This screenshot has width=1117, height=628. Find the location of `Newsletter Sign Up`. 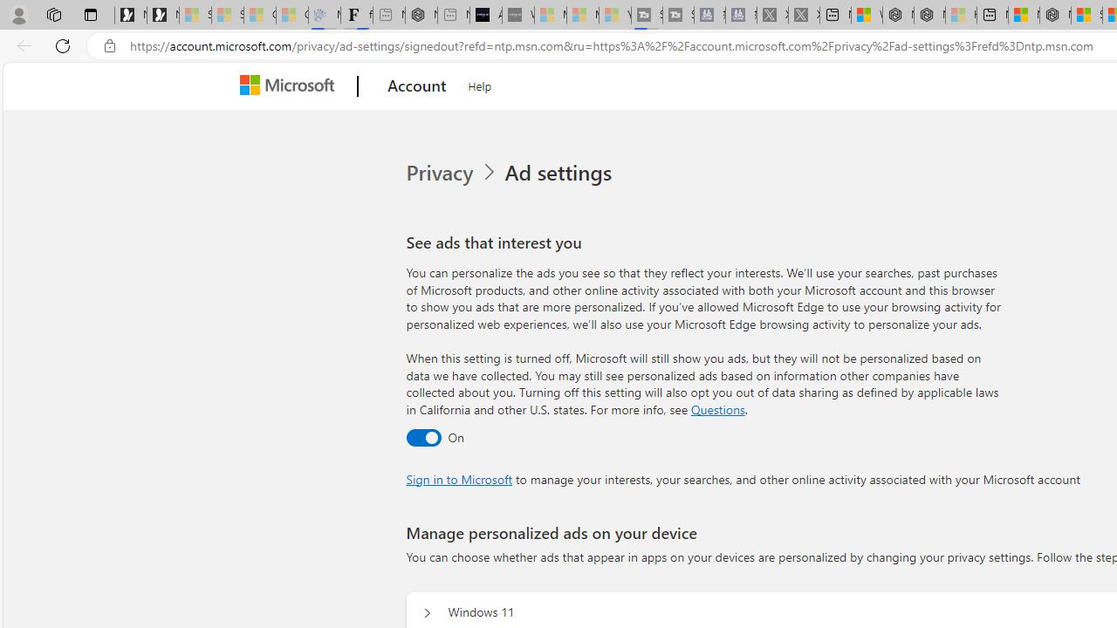

Newsletter Sign Up is located at coordinates (162, 16).